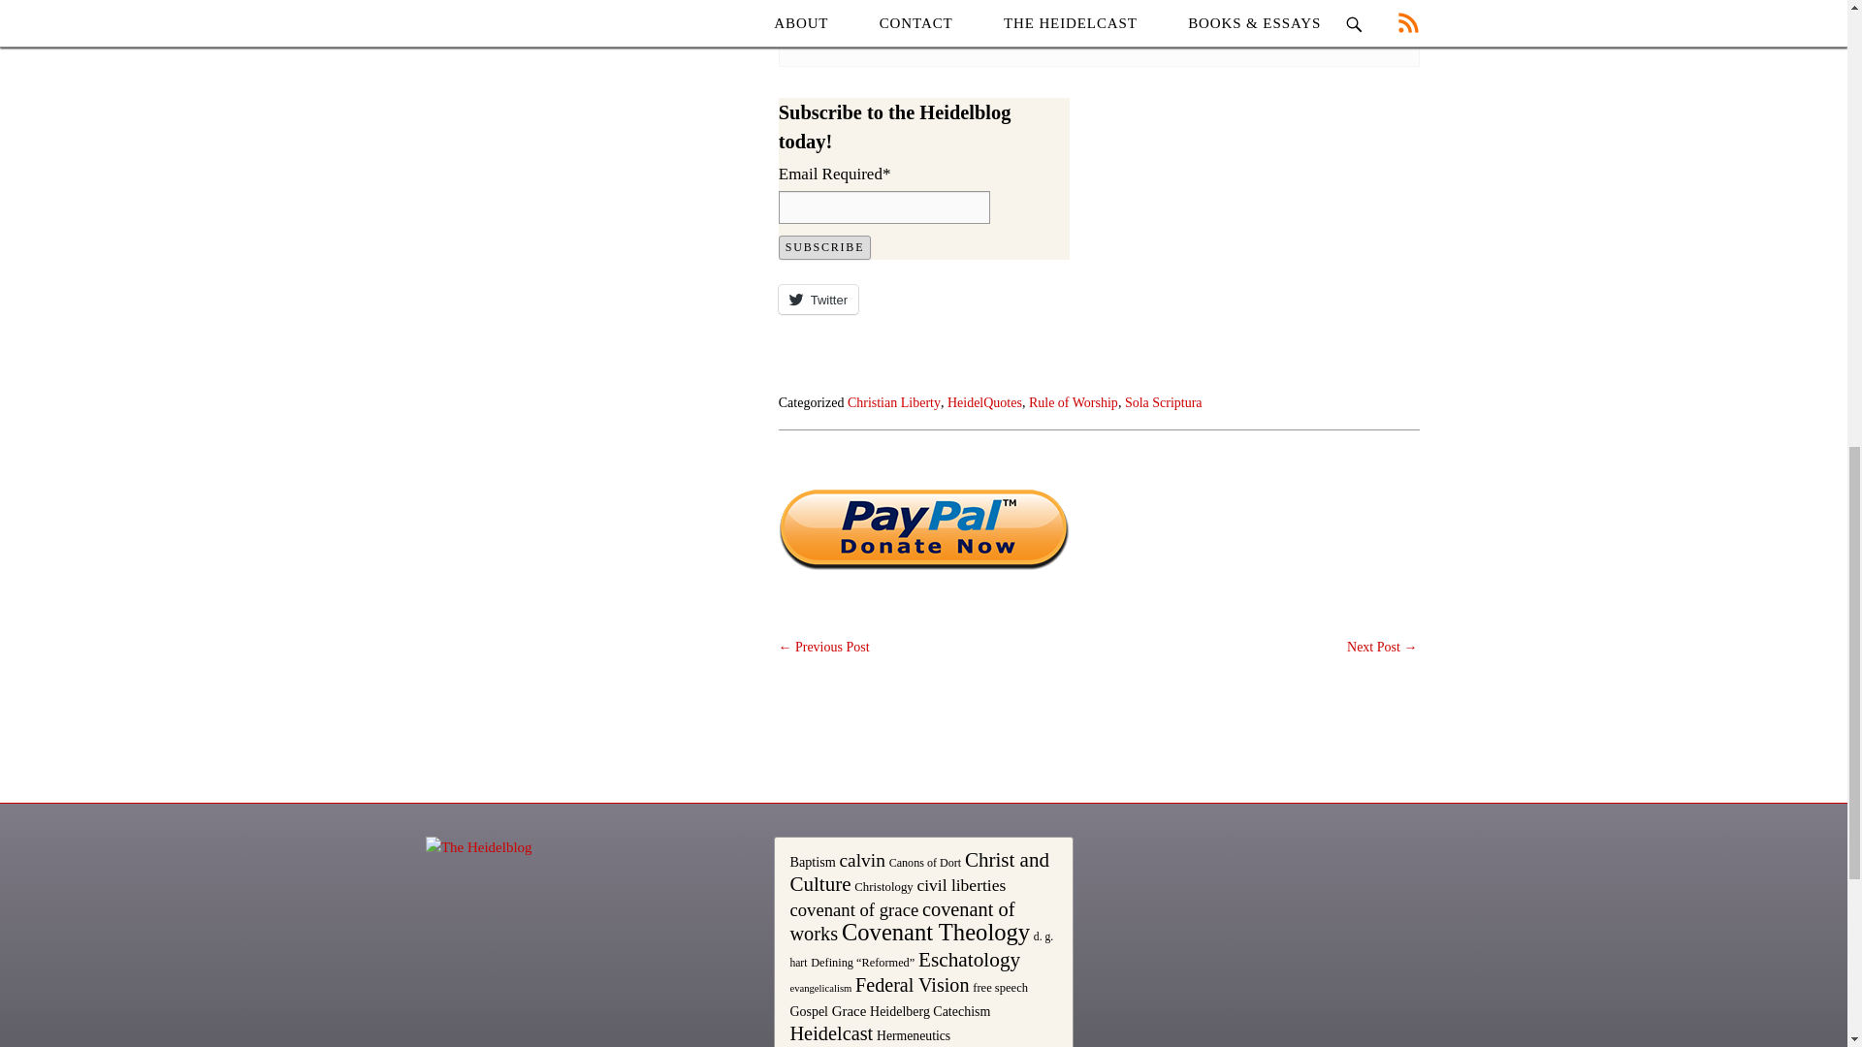  What do you see at coordinates (1074, 403) in the screenshot?
I see `Rule of Worship` at bounding box center [1074, 403].